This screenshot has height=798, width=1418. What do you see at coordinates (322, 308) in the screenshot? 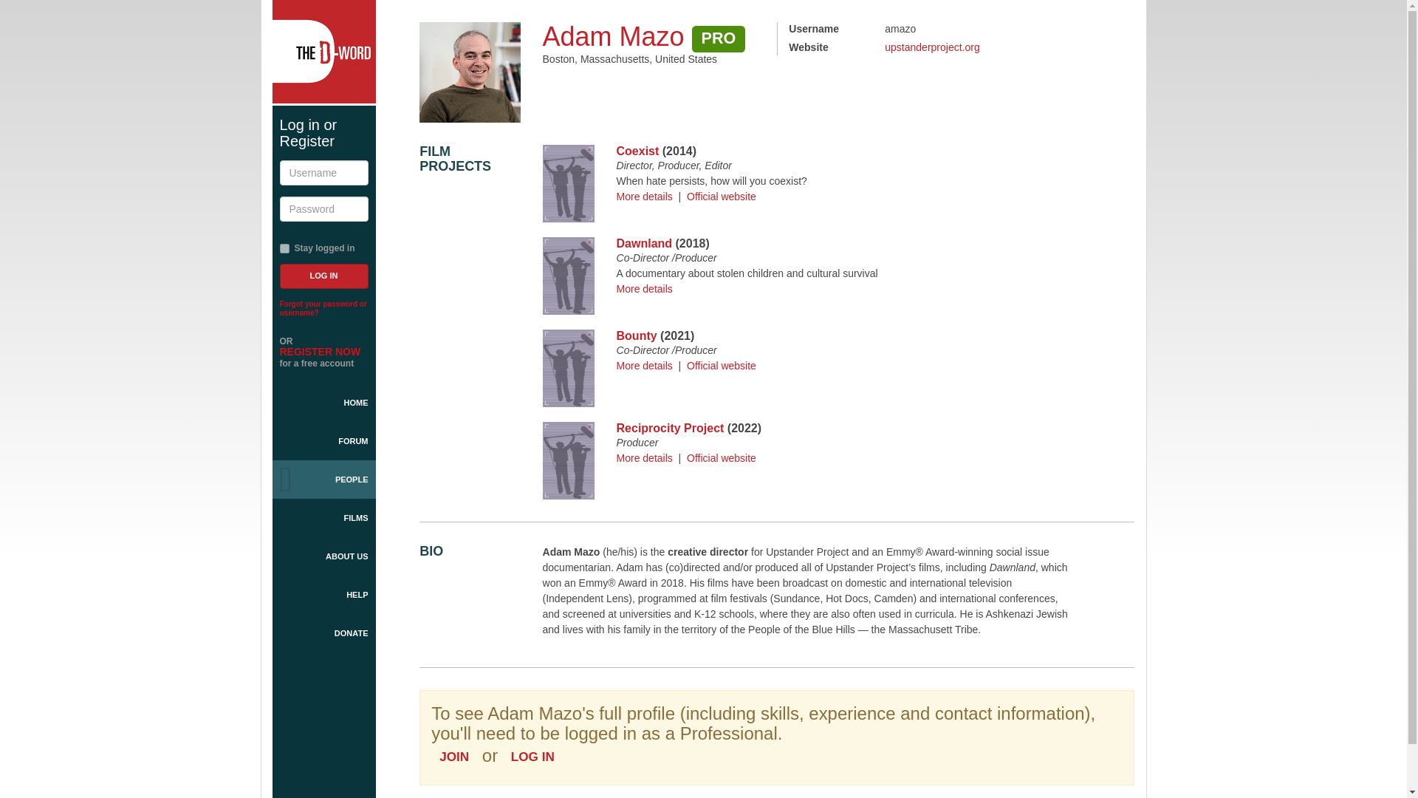
I see `Forgot your password or username?` at bounding box center [322, 308].